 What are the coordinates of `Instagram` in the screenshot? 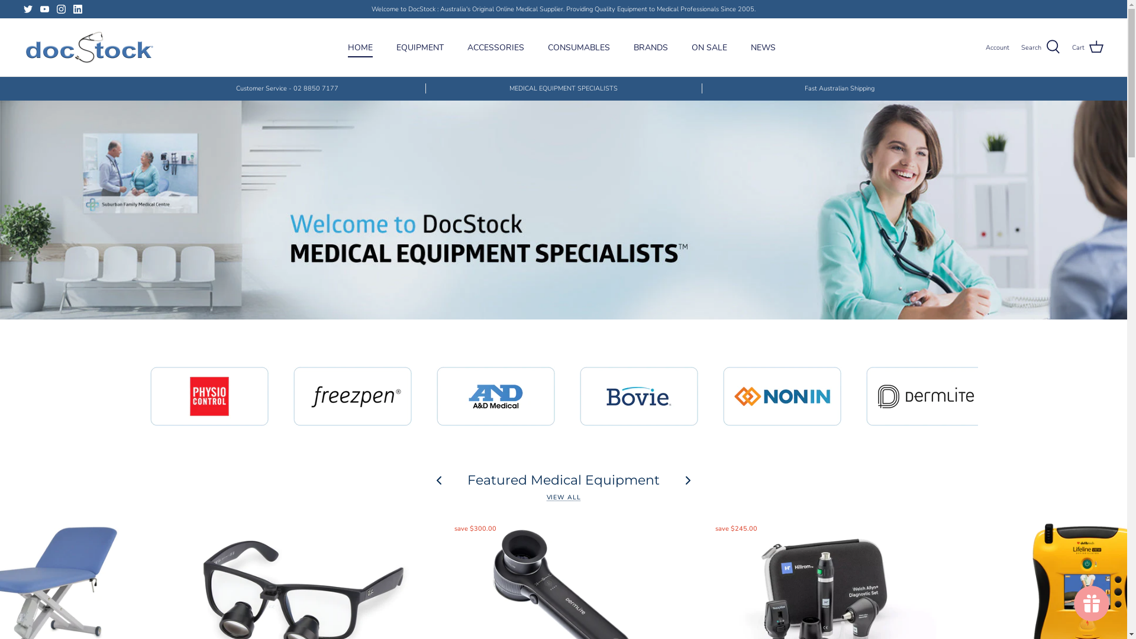 It's located at (62, 9).